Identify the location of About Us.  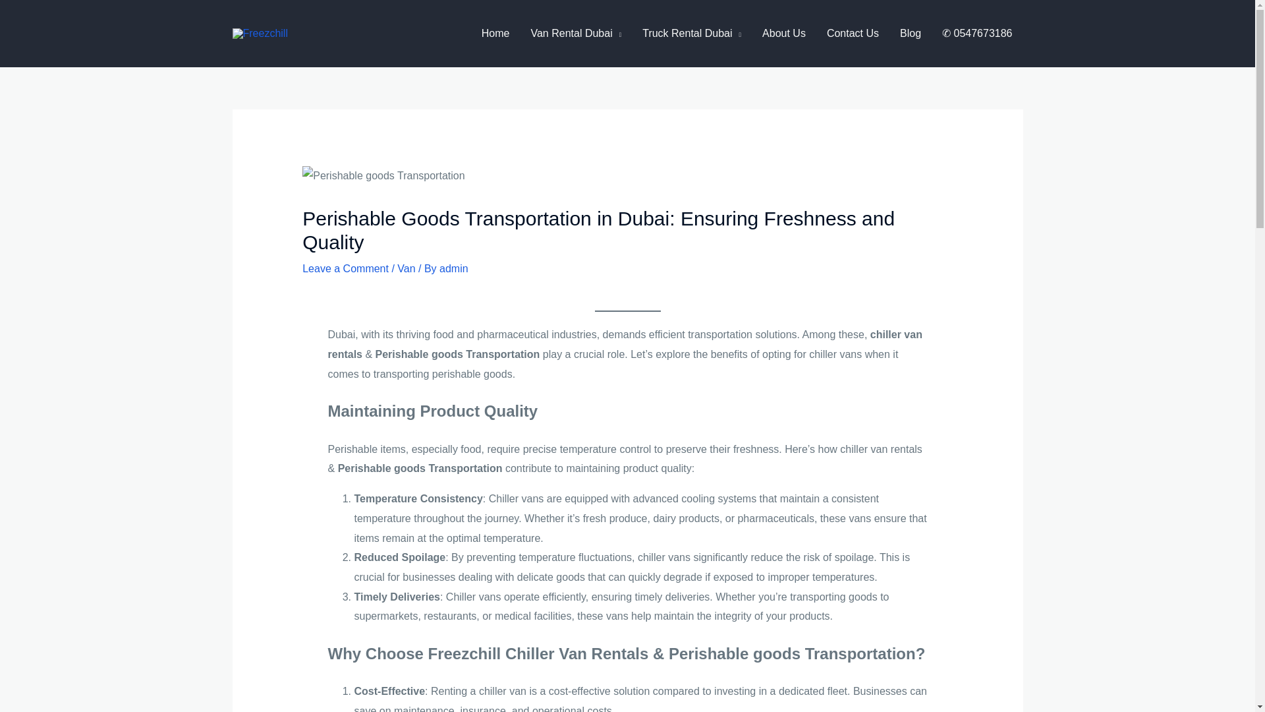
(783, 34).